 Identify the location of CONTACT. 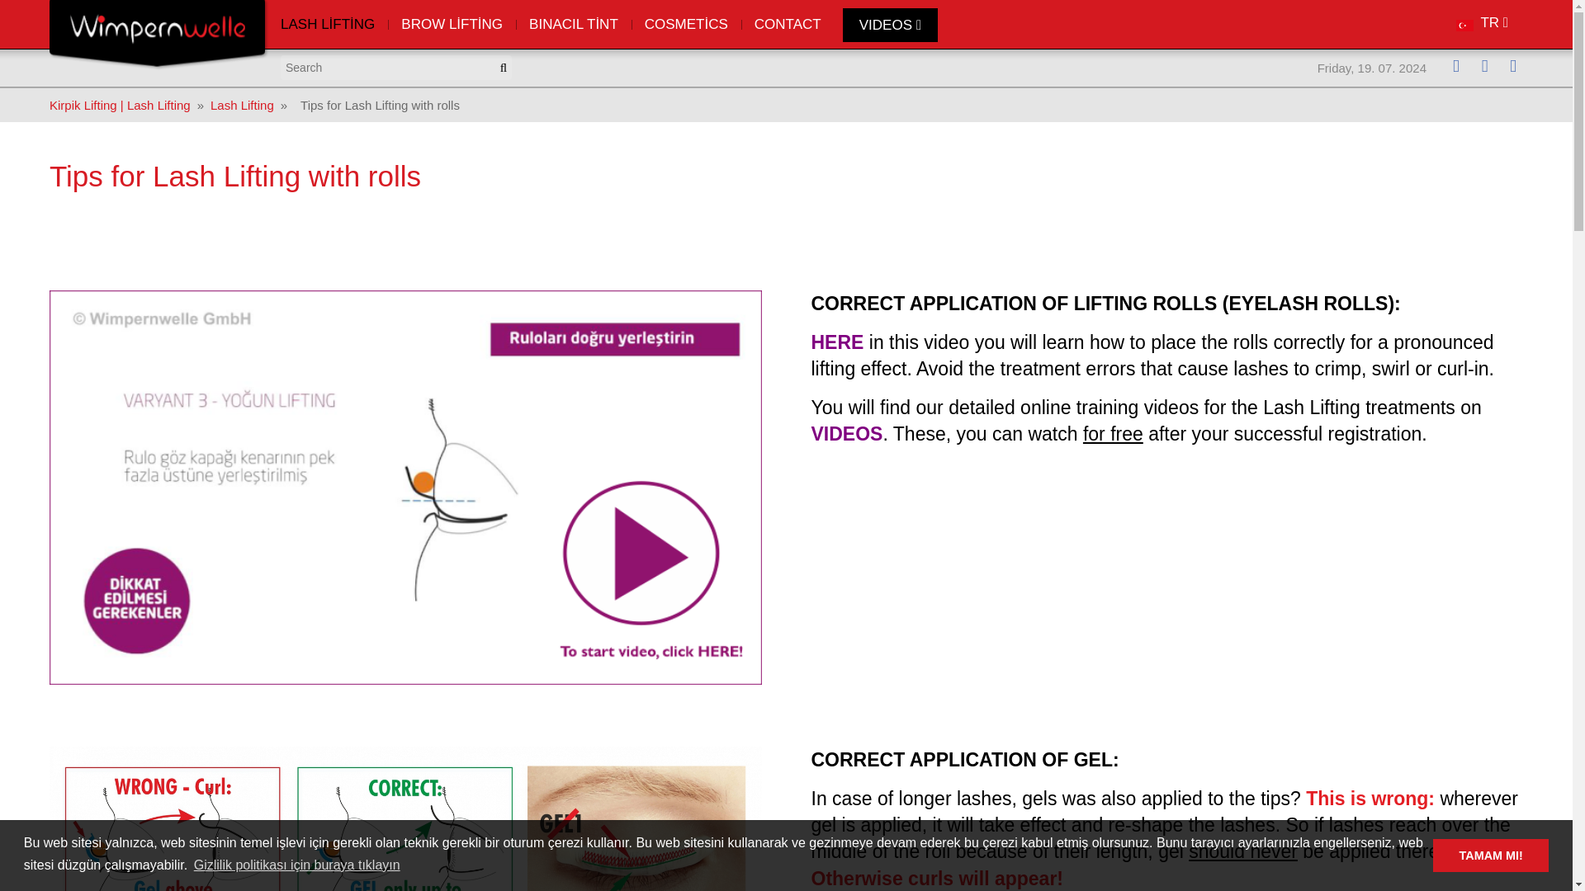
(788, 25).